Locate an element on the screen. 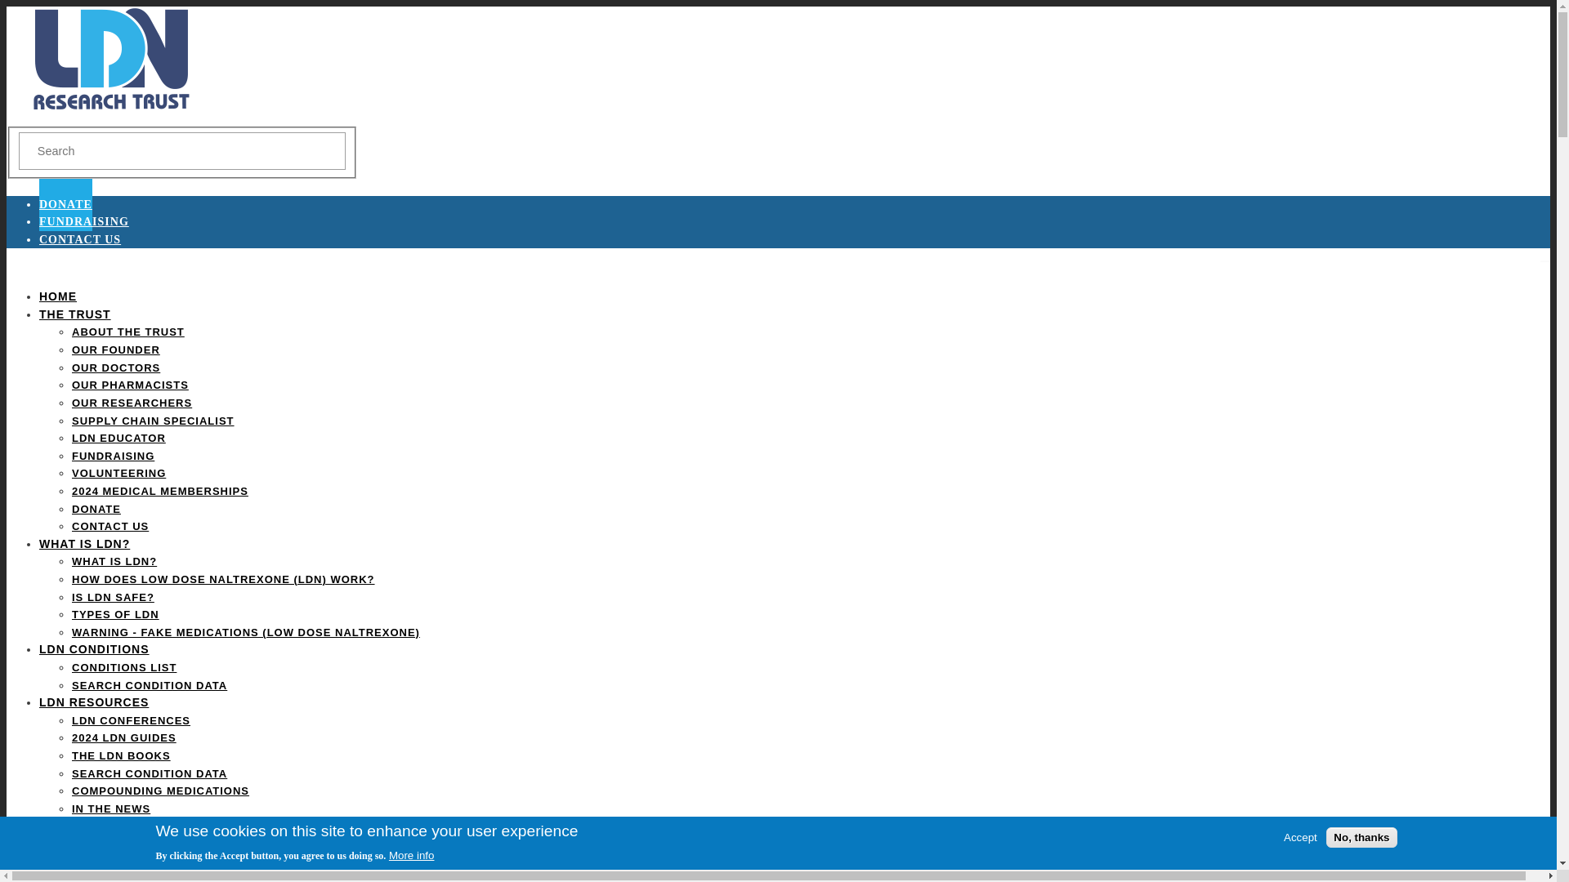 The height and width of the screenshot is (882, 1569). WHAT IS LDN? is located at coordinates (114, 562).